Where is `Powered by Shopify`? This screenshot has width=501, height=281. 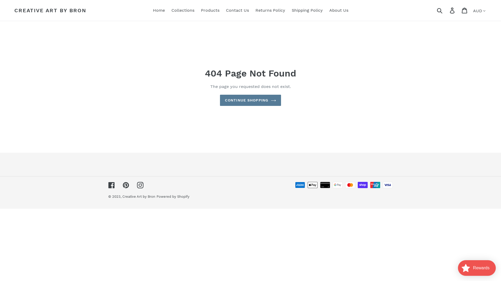
Powered by Shopify is located at coordinates (173, 196).